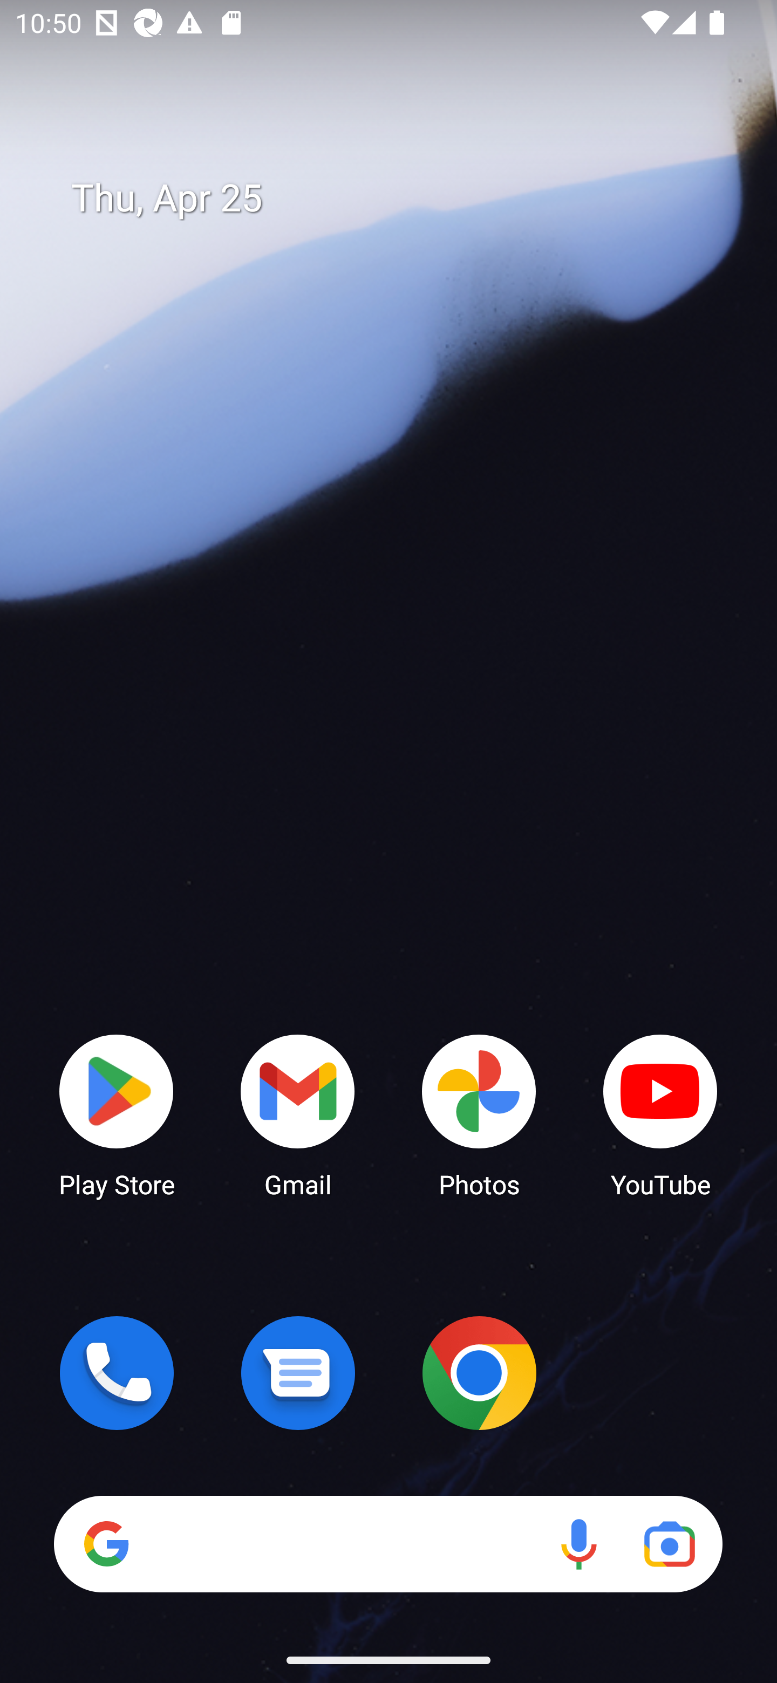 The width and height of the screenshot is (777, 1683). Describe the element at coordinates (117, 1114) in the screenshot. I see `Play Store` at that location.